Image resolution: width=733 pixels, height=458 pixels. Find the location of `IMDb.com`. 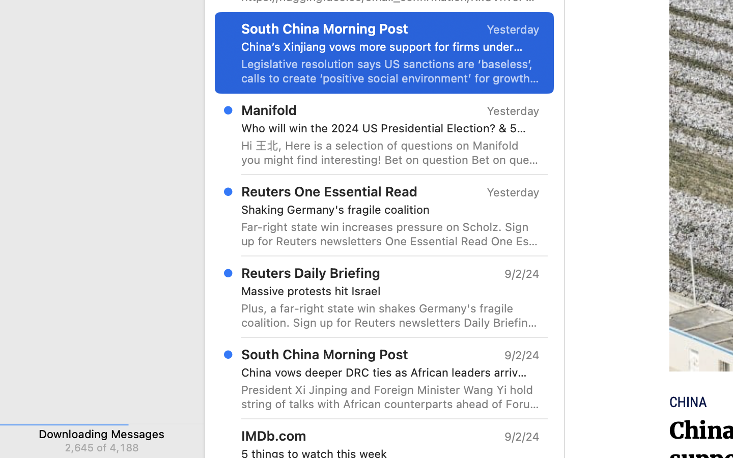

IMDb.com is located at coordinates (274, 436).